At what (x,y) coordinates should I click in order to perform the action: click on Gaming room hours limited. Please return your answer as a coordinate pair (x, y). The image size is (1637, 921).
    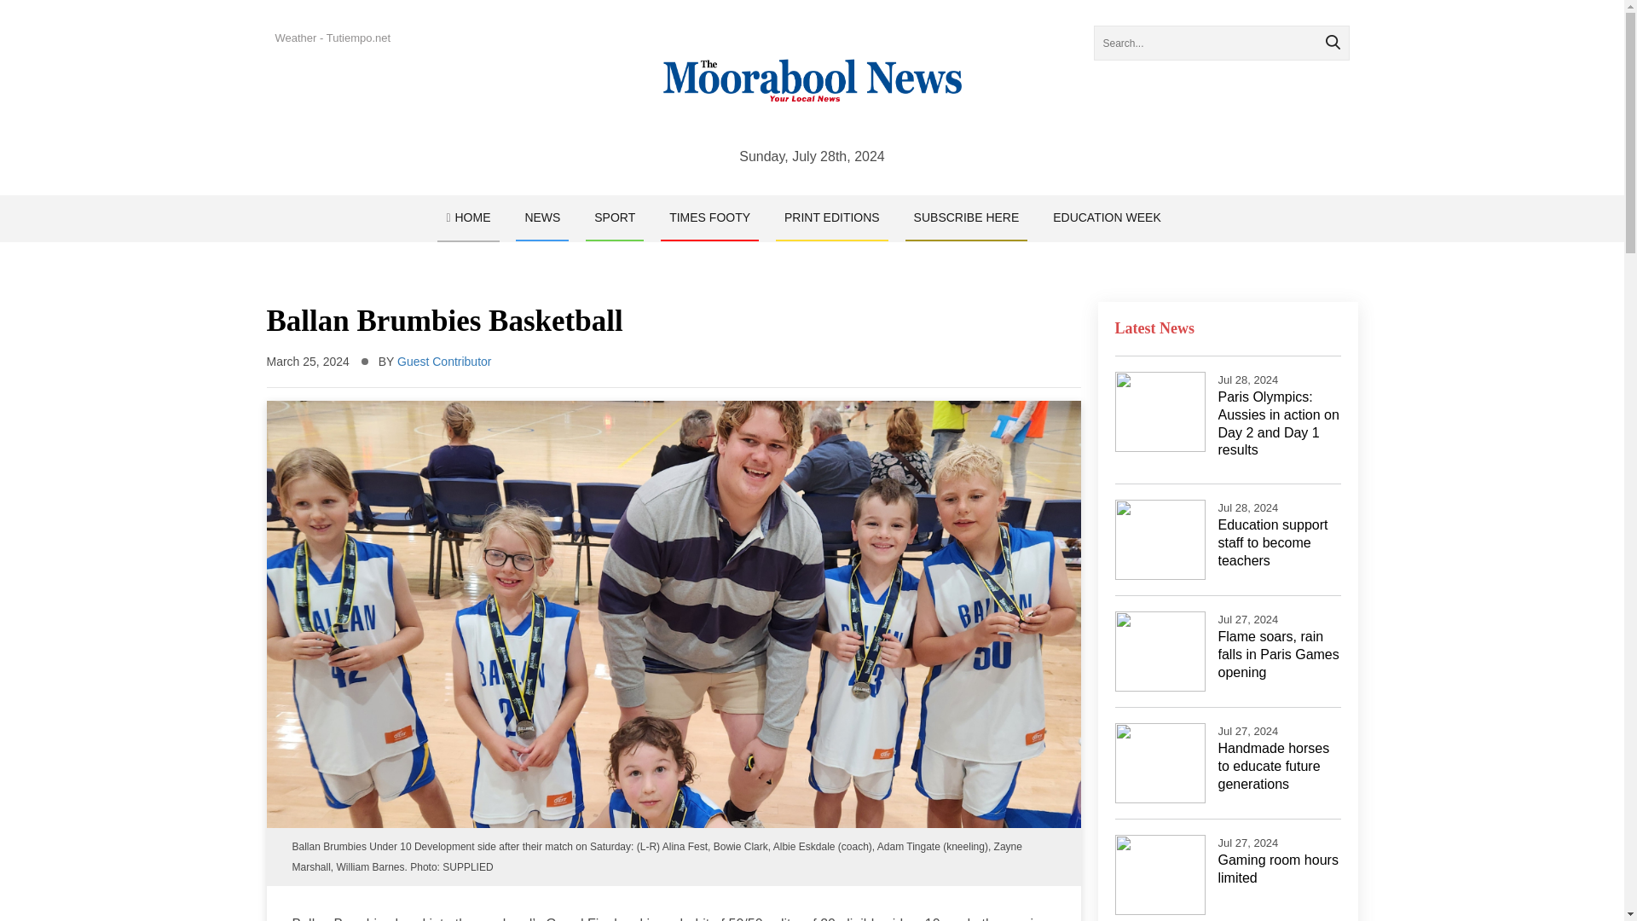
    Looking at the image, I should click on (1277, 868).